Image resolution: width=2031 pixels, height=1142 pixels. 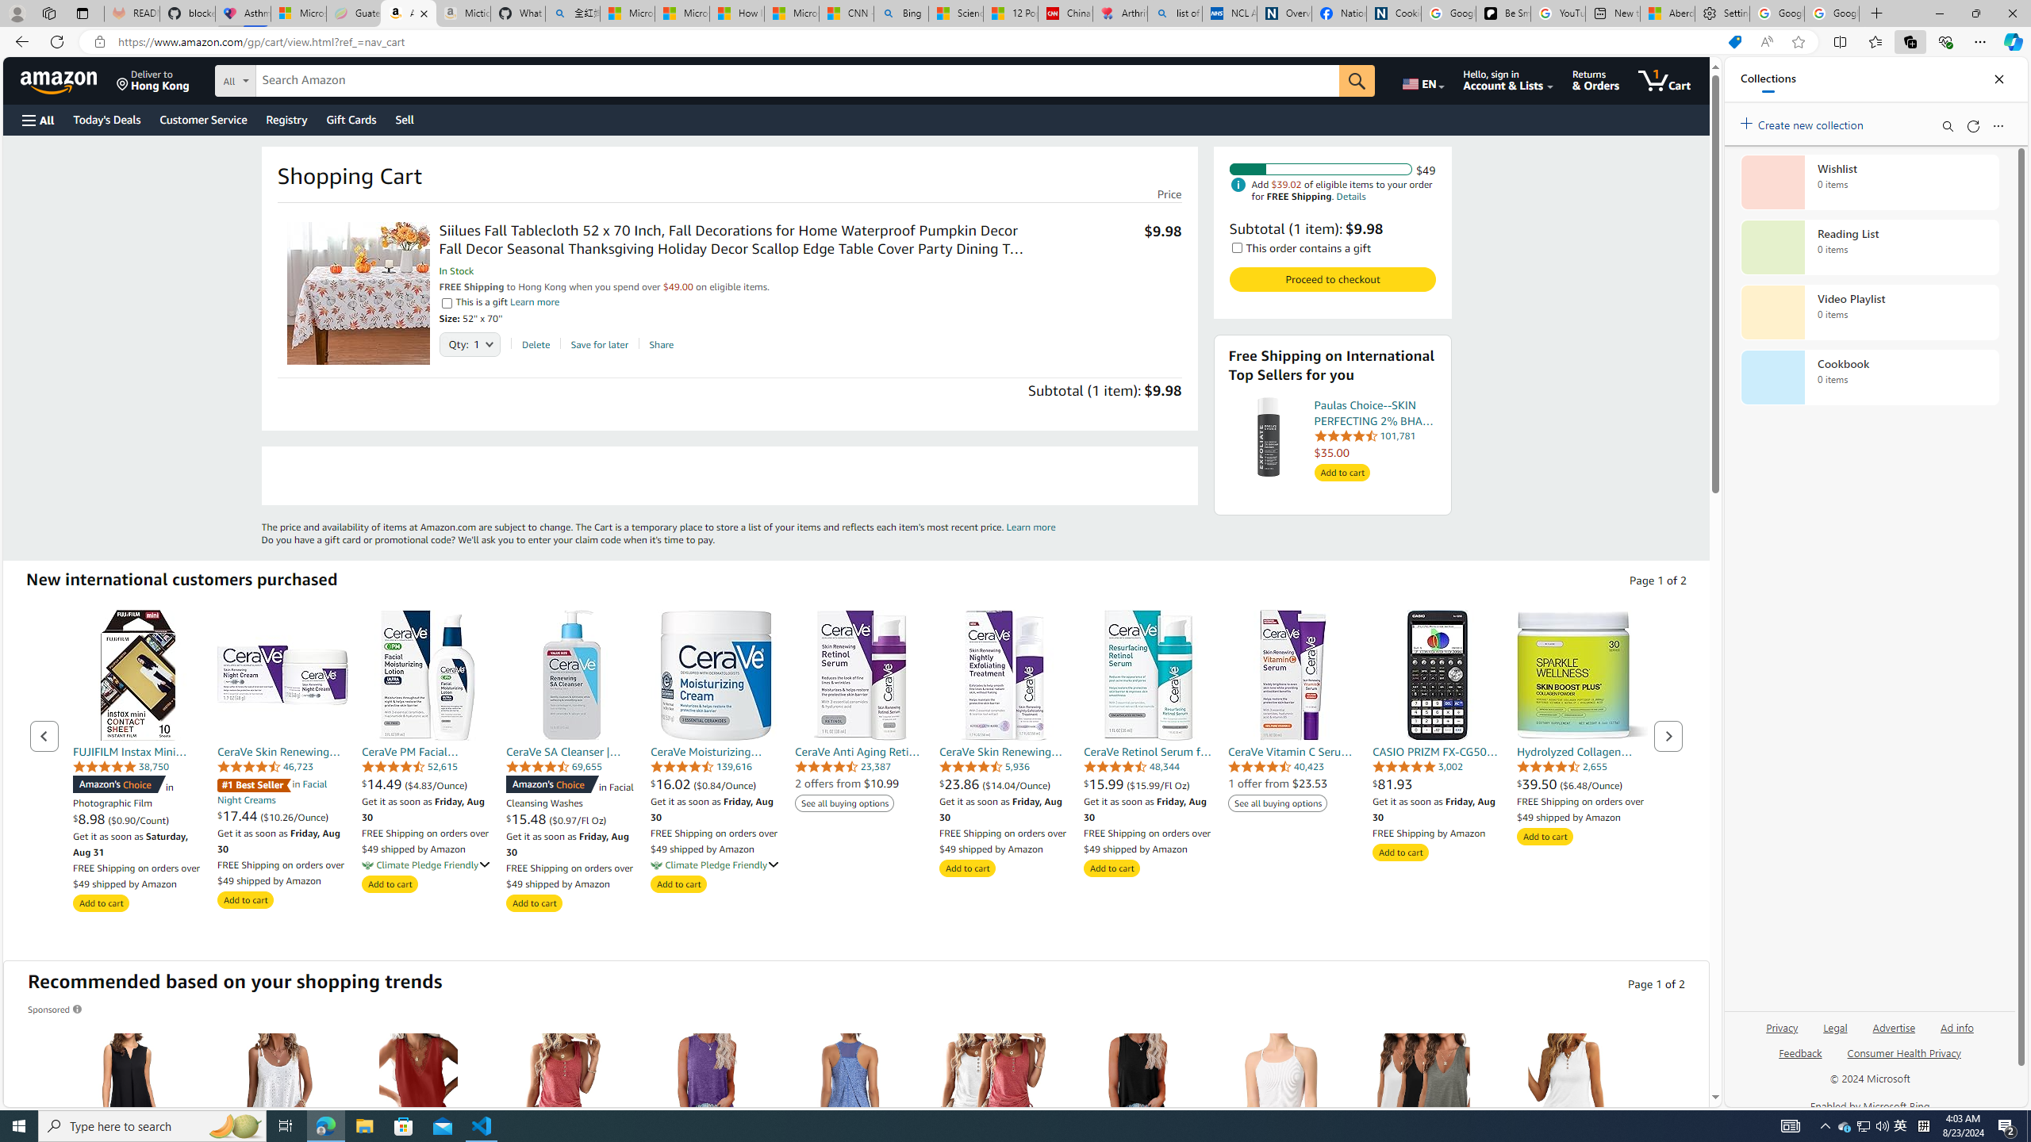 I want to click on $39.50 , so click(x=1538, y=784).